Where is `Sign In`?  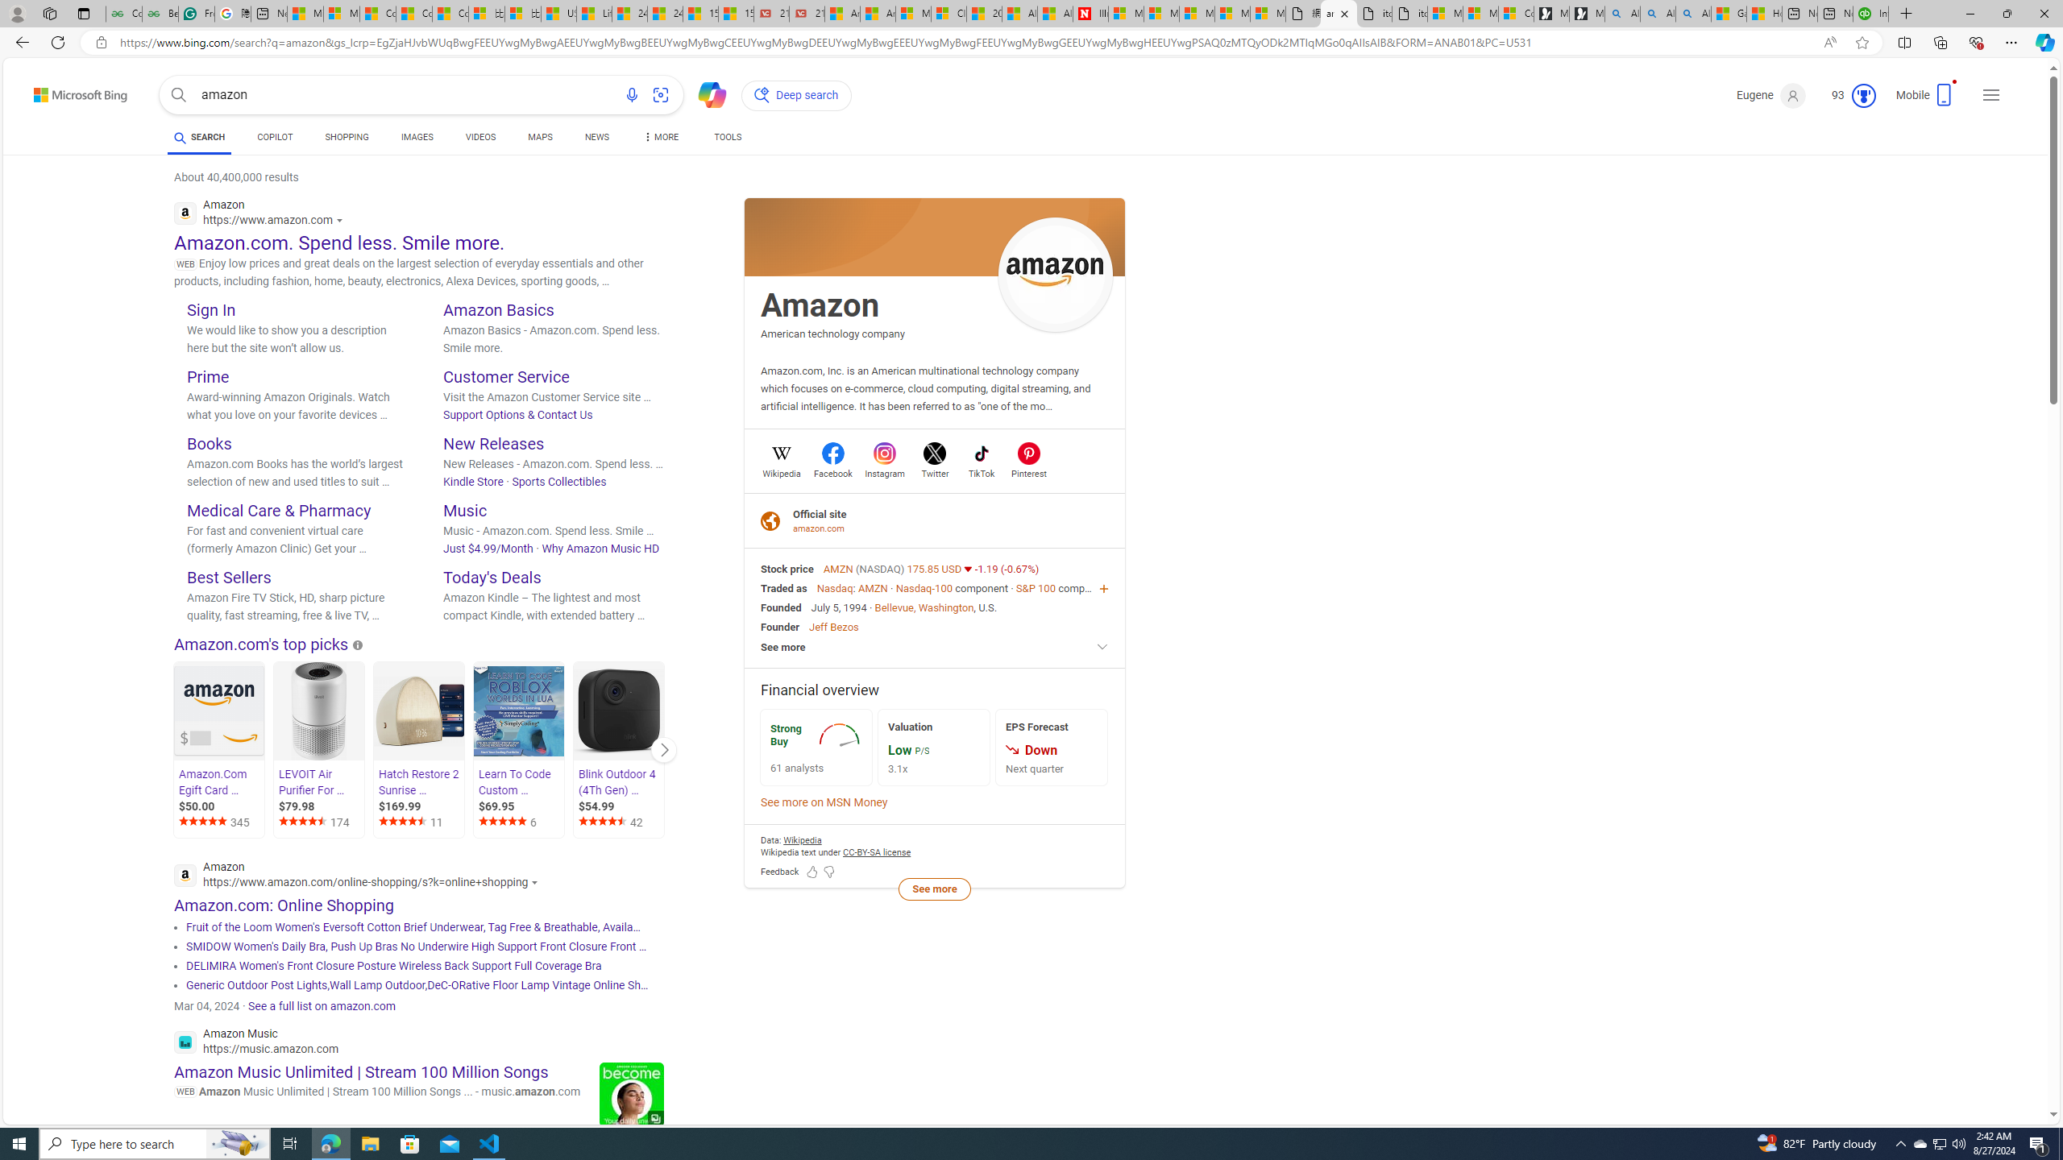 Sign In is located at coordinates (211, 309).